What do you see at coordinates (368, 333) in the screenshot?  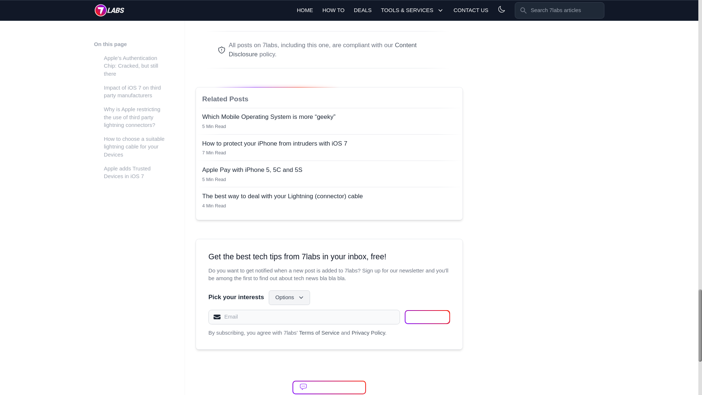 I see `Privacy Policy` at bounding box center [368, 333].